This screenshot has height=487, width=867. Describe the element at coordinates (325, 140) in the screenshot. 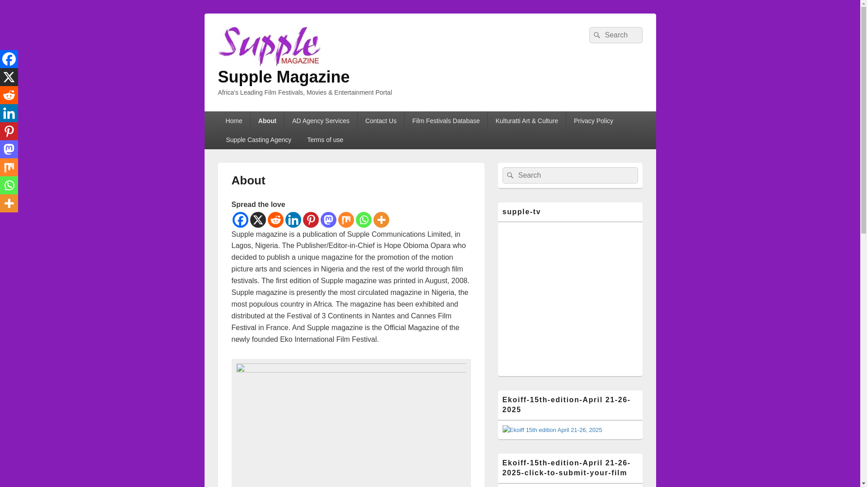

I see `Terms of use` at that location.